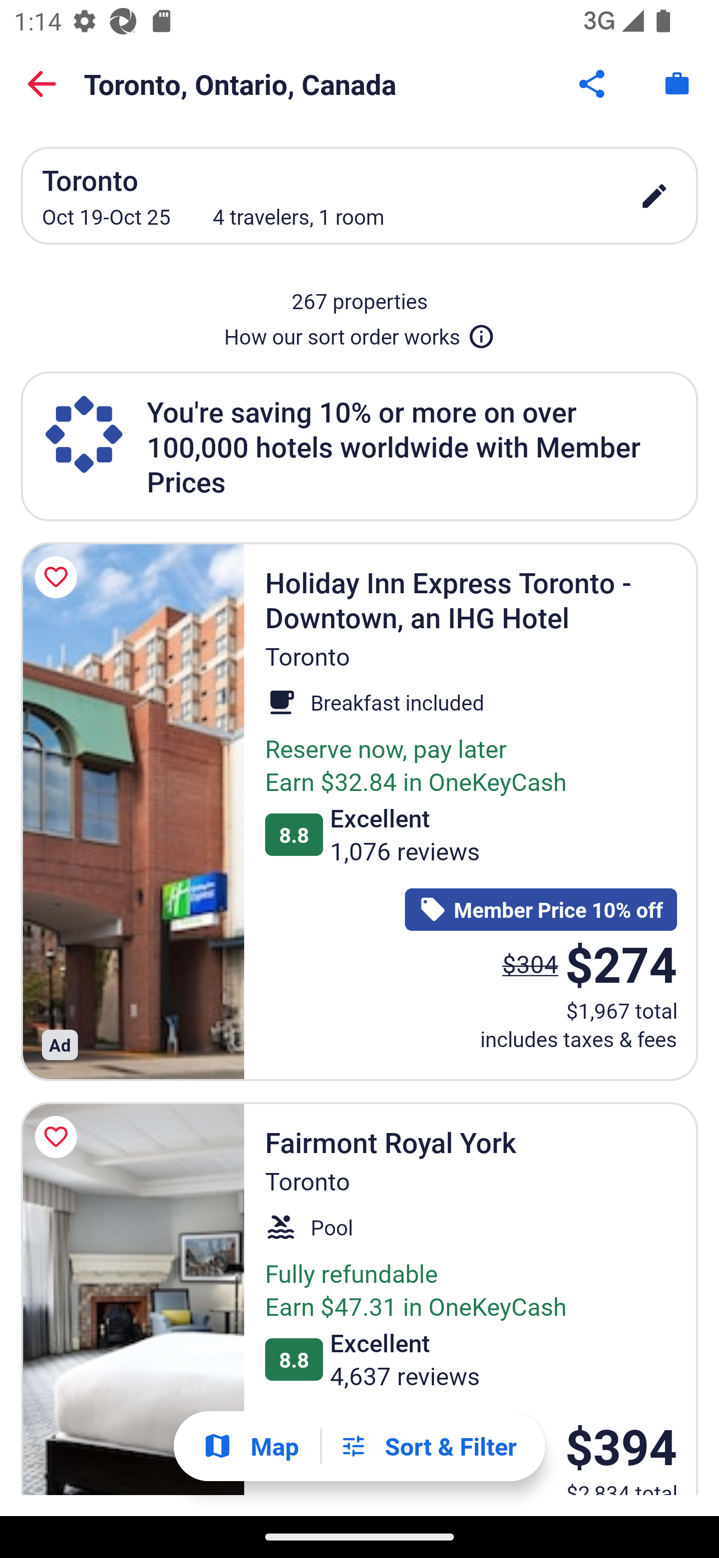  I want to click on Share Button, so click(593, 84).